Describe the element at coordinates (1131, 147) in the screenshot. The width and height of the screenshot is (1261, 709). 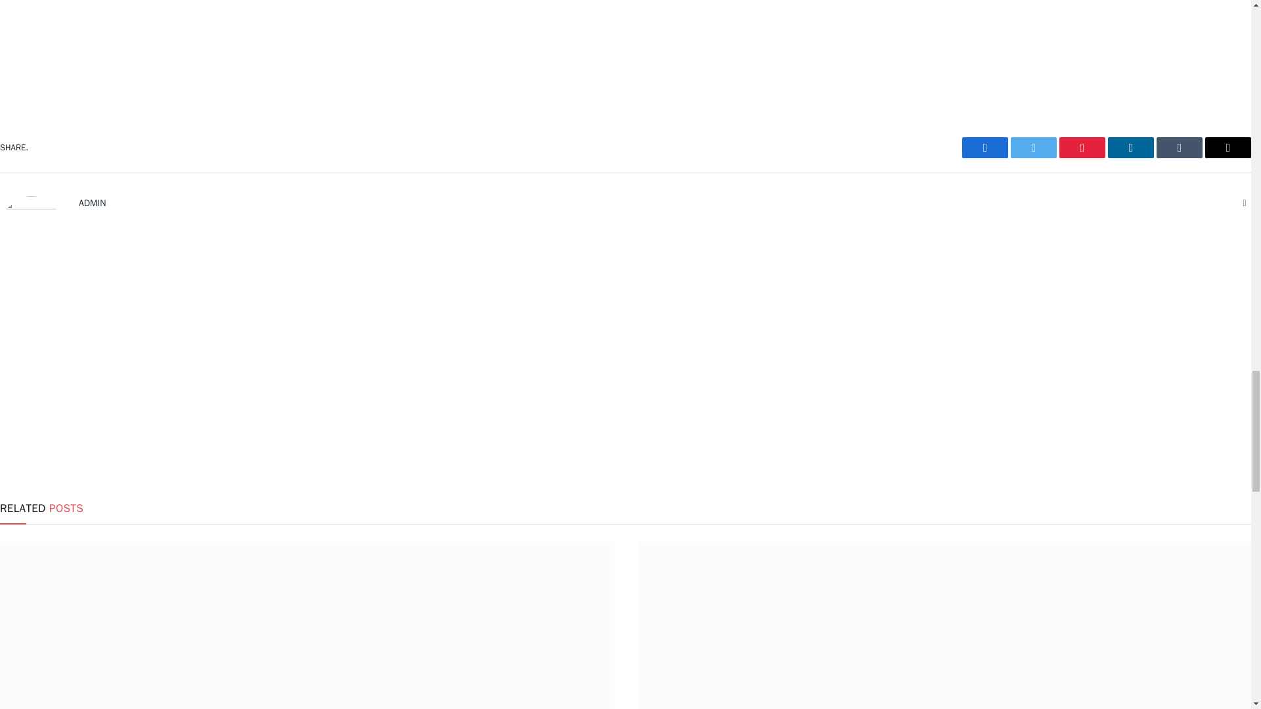
I see `LinkedIn` at that location.